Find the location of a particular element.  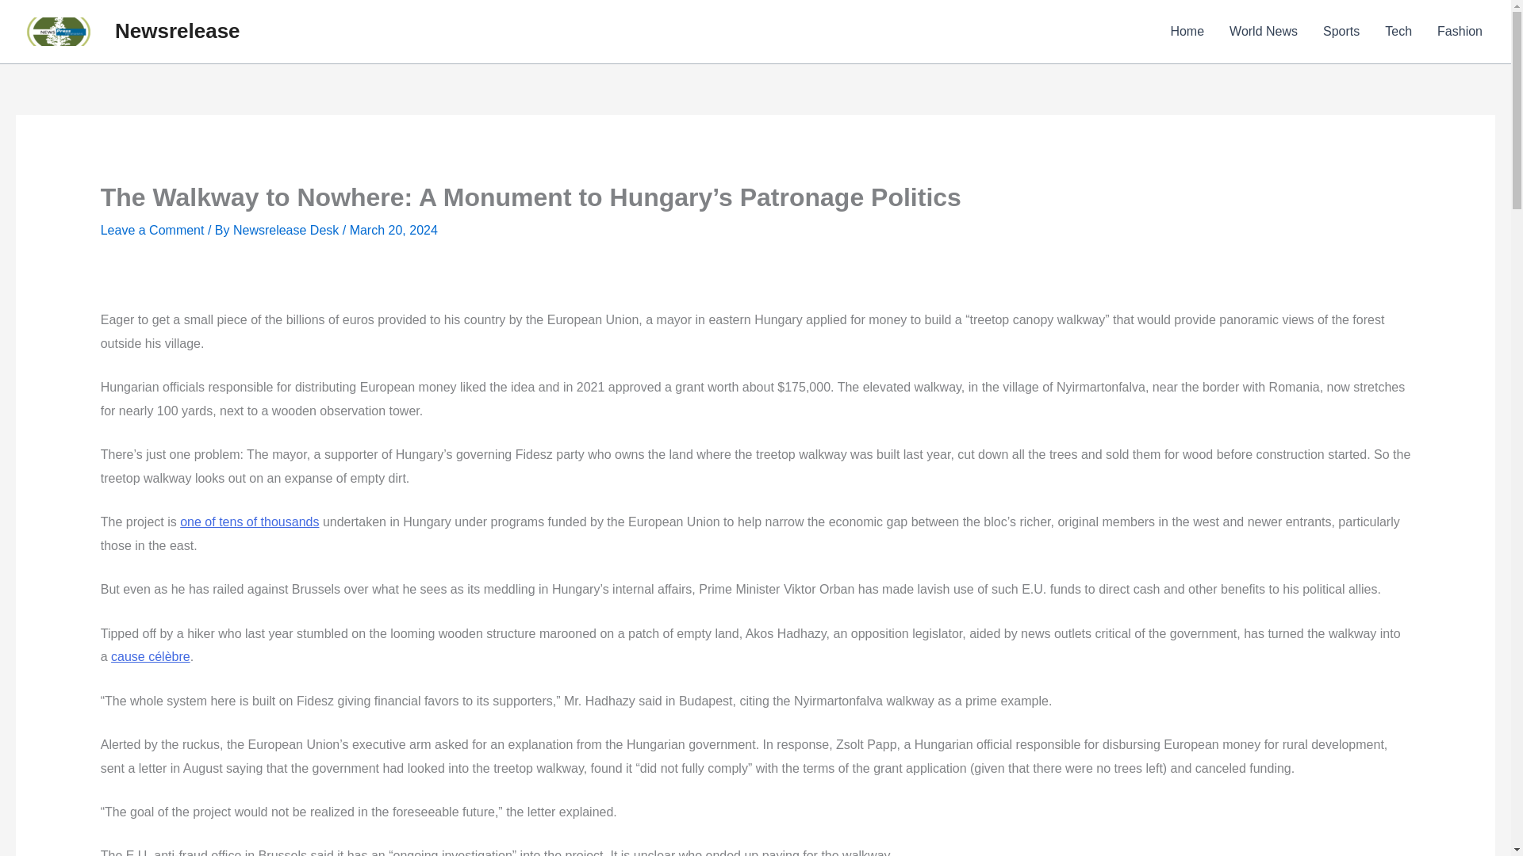

Sports is located at coordinates (1341, 32).